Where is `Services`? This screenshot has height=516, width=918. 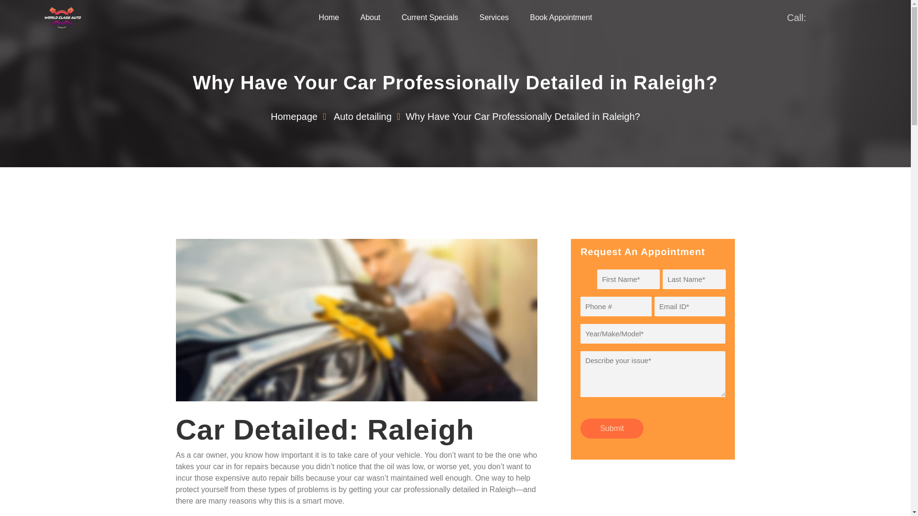
Services is located at coordinates (493, 18).